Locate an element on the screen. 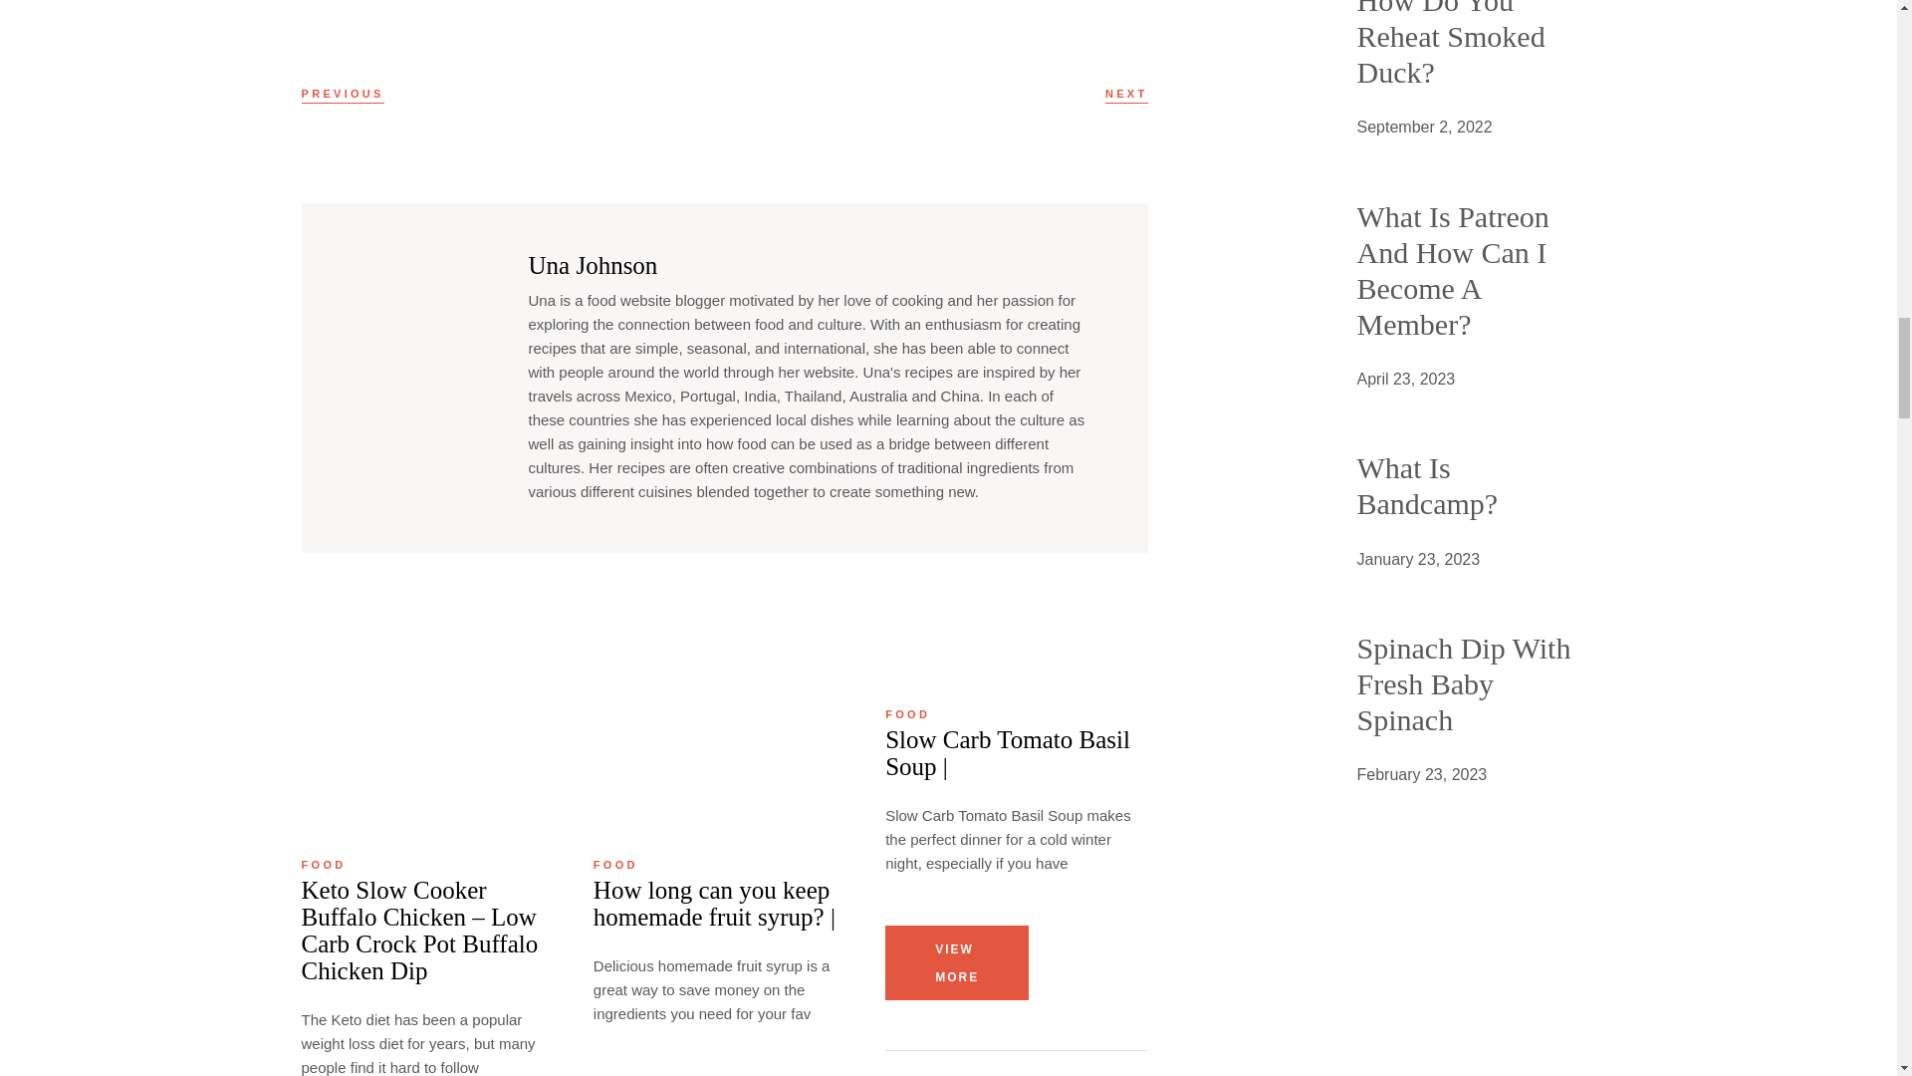  Title Text:  is located at coordinates (1405, 380).